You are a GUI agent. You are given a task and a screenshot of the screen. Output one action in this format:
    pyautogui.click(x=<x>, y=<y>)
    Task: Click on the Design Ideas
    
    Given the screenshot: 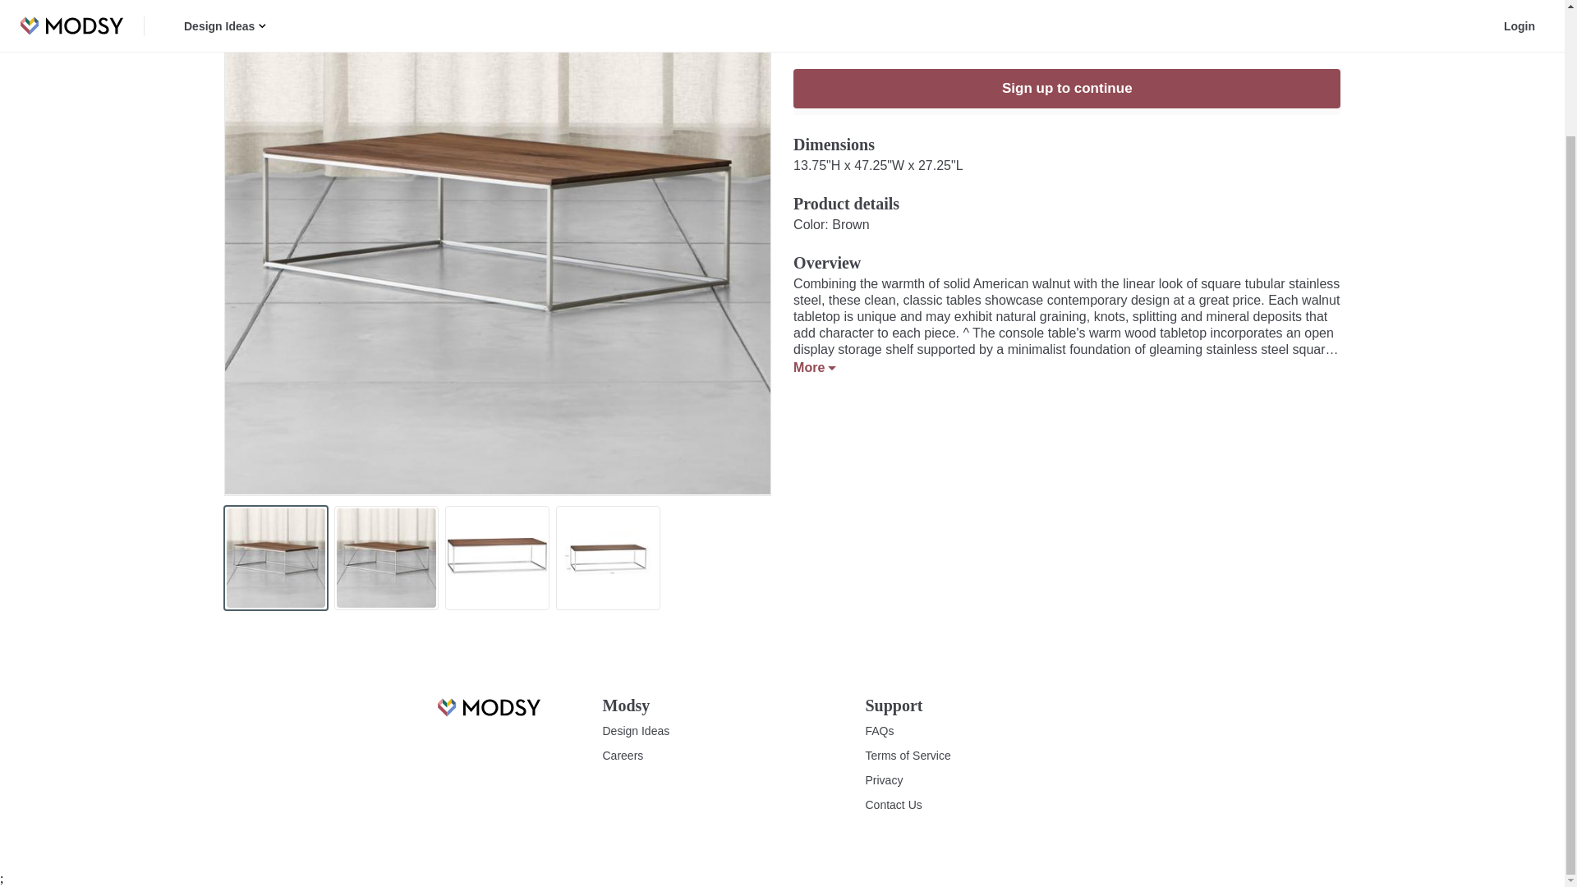 What is the action you would take?
    pyautogui.click(x=636, y=731)
    